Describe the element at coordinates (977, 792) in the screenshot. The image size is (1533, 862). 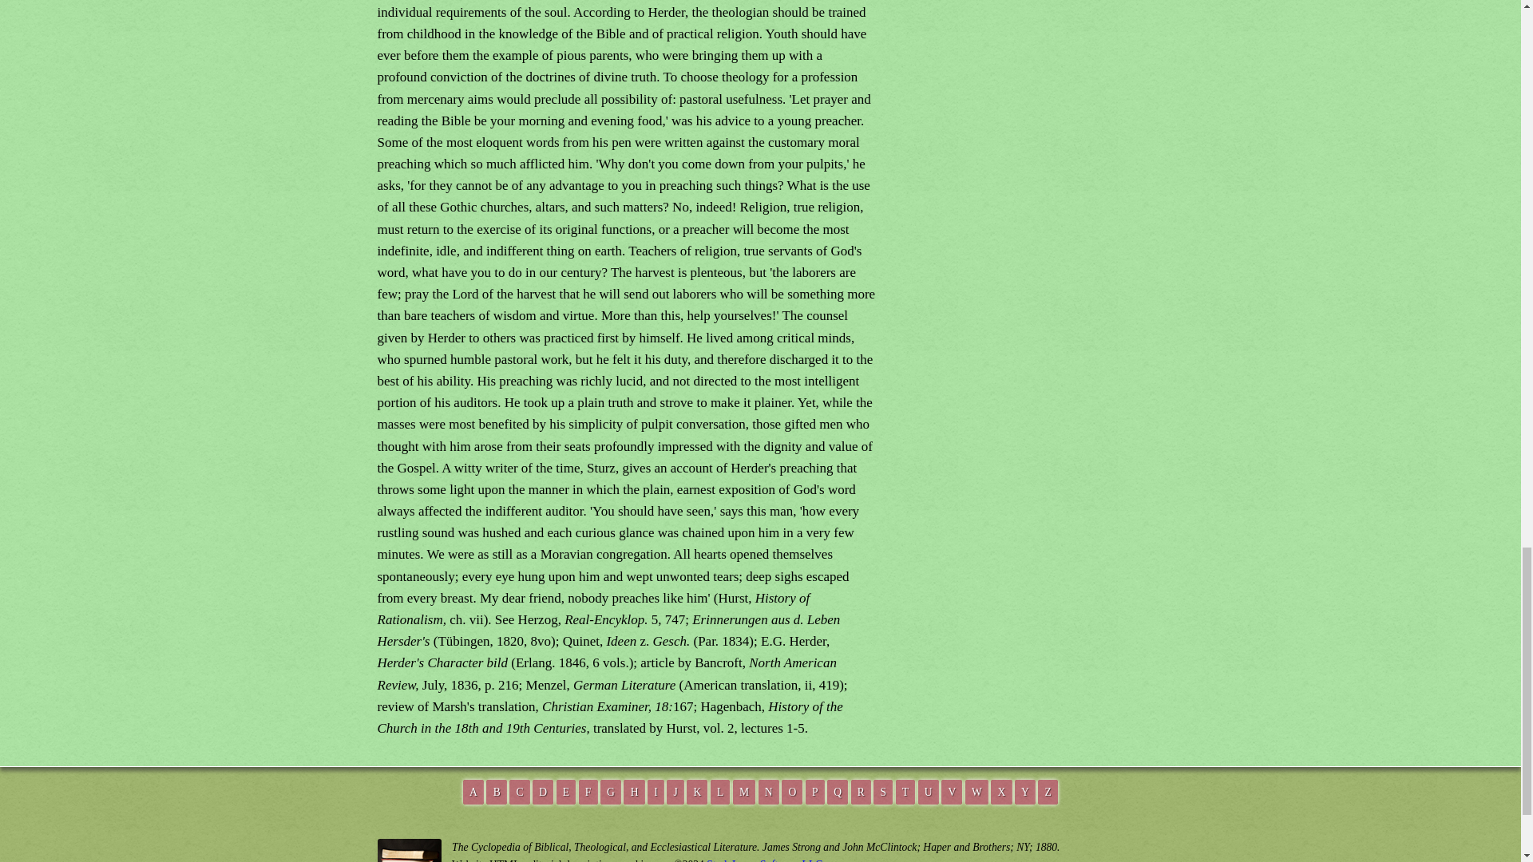
I see `W` at that location.